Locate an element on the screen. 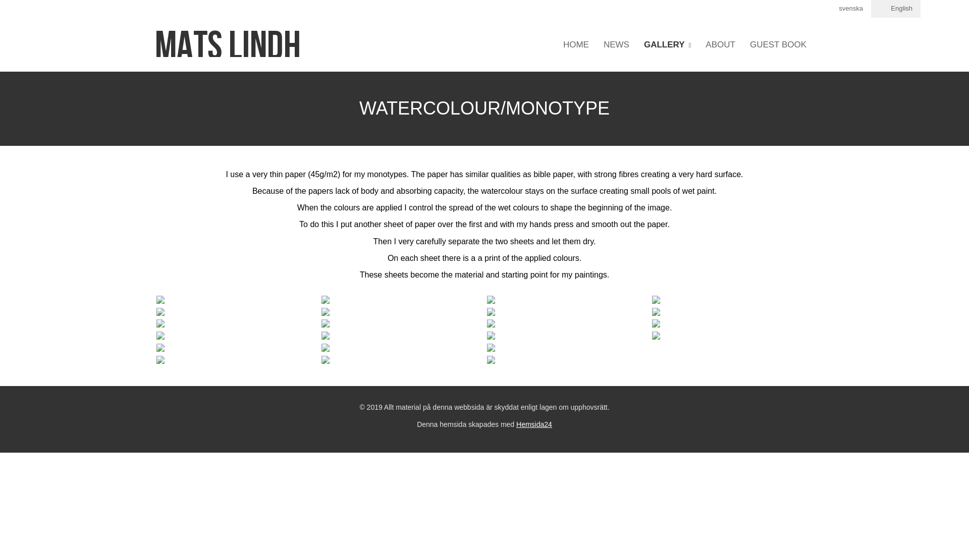 Image resolution: width=969 pixels, height=545 pixels. GUEST BOOK is located at coordinates (778, 44).